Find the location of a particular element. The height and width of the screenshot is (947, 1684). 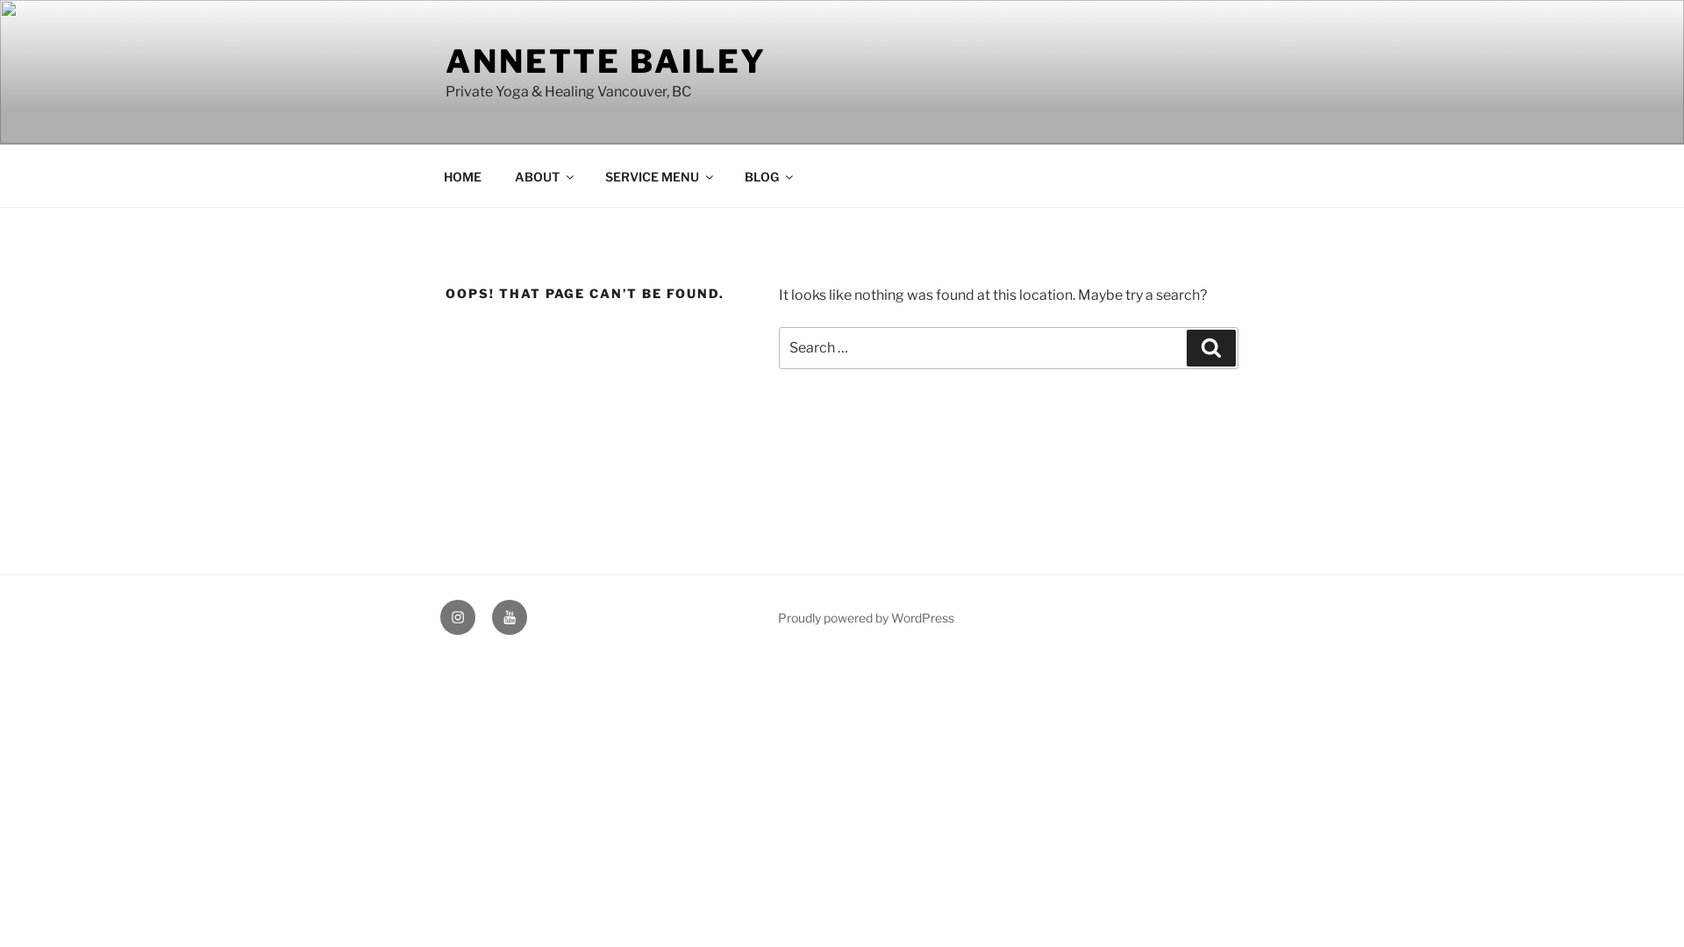

SERVICE MENU is located at coordinates (658, 175).